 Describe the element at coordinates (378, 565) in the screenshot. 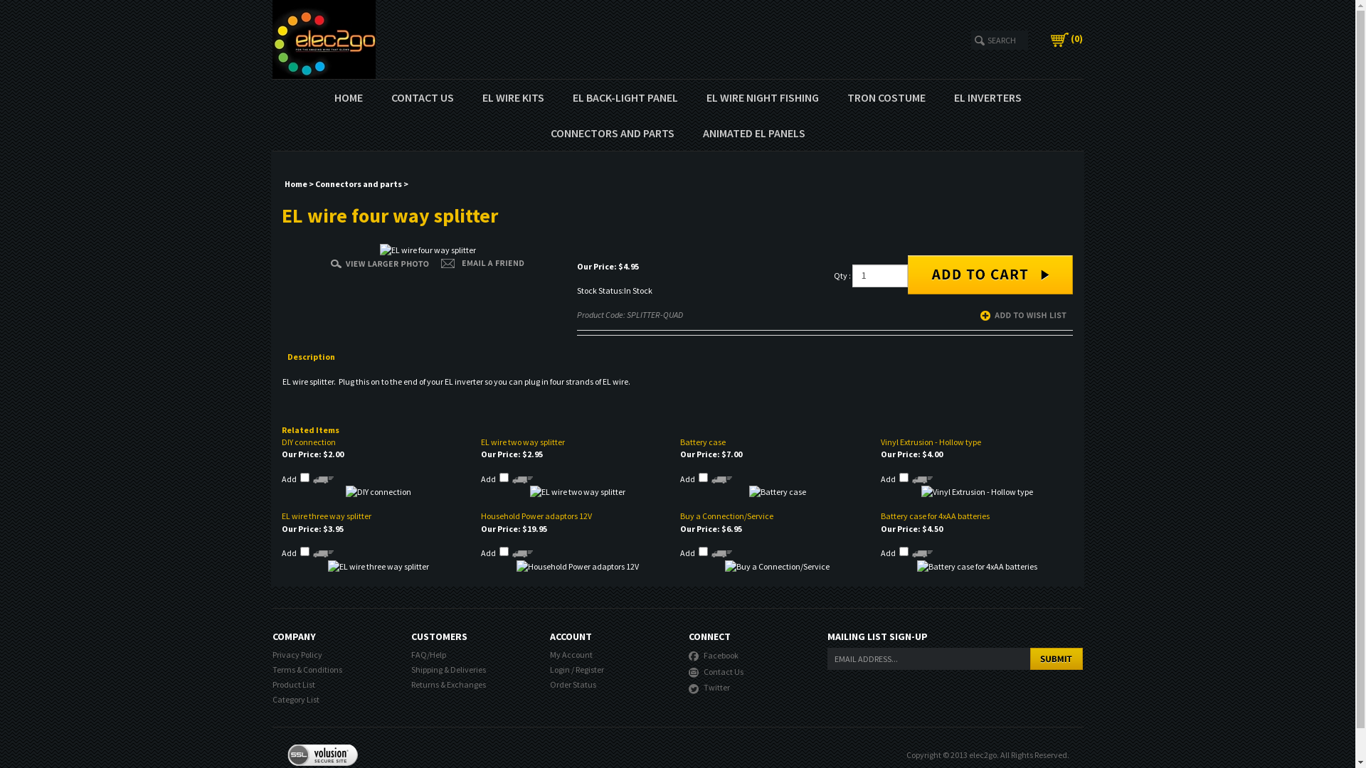

I see `EL wire three way splitter` at that location.